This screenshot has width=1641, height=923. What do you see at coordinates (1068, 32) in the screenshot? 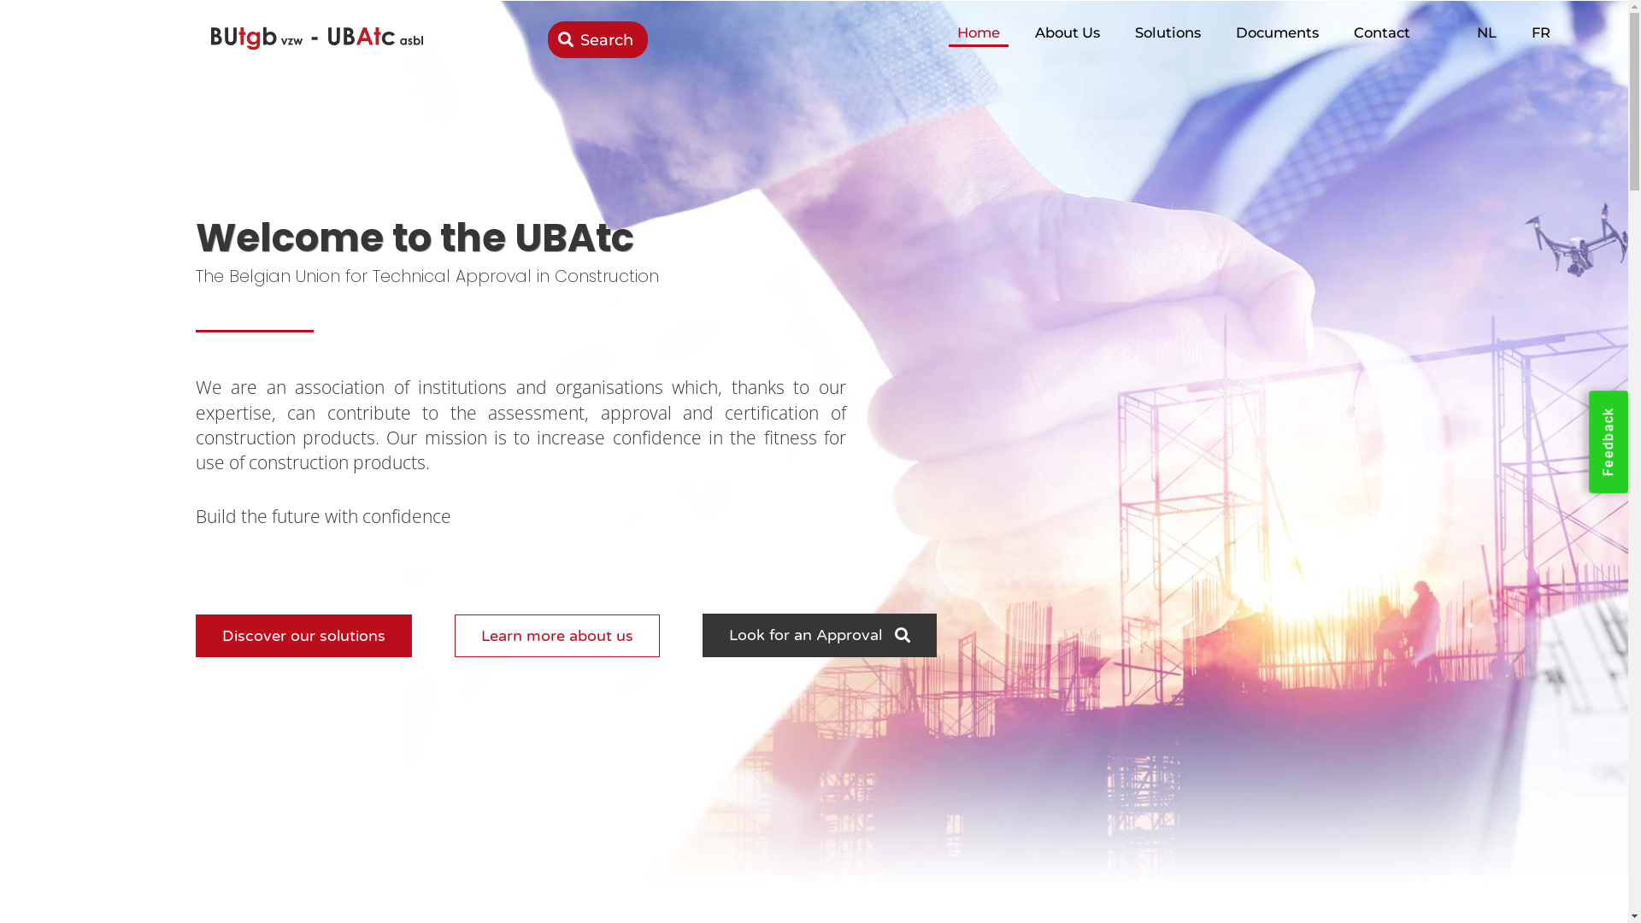
I see `About Us` at bounding box center [1068, 32].